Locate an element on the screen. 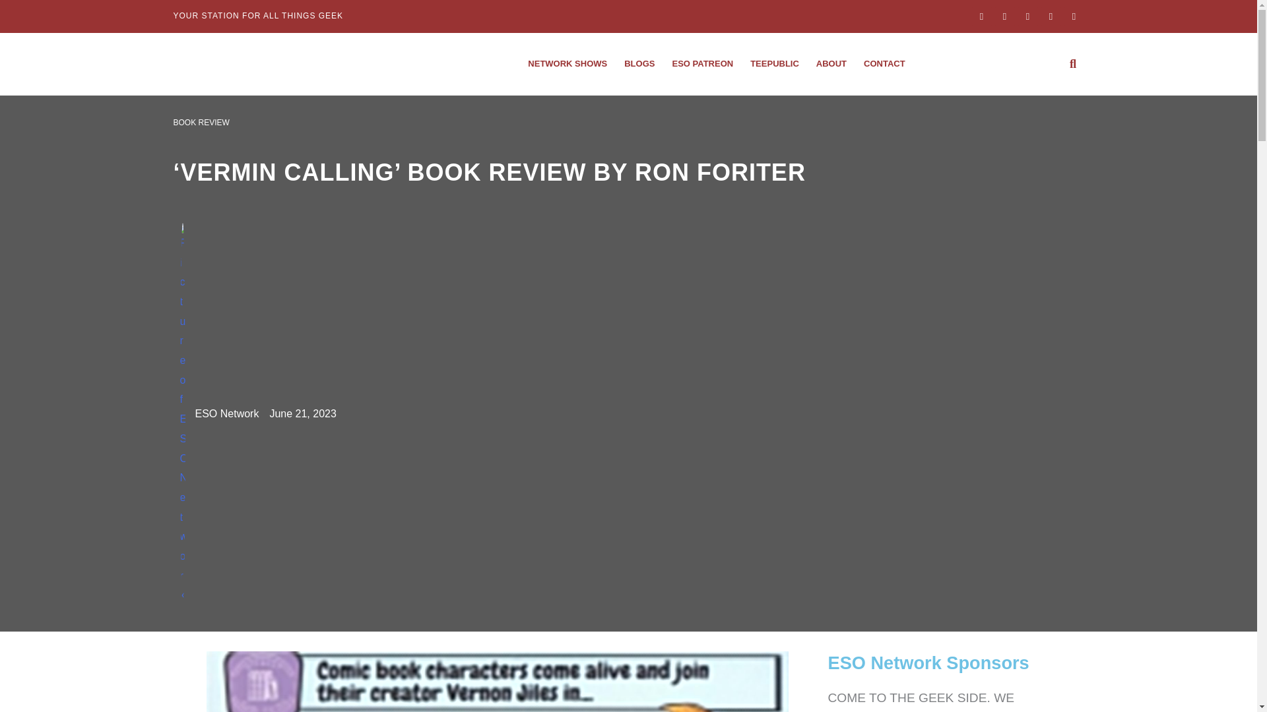 Image resolution: width=1267 pixels, height=712 pixels. BLOGS is located at coordinates (639, 63).